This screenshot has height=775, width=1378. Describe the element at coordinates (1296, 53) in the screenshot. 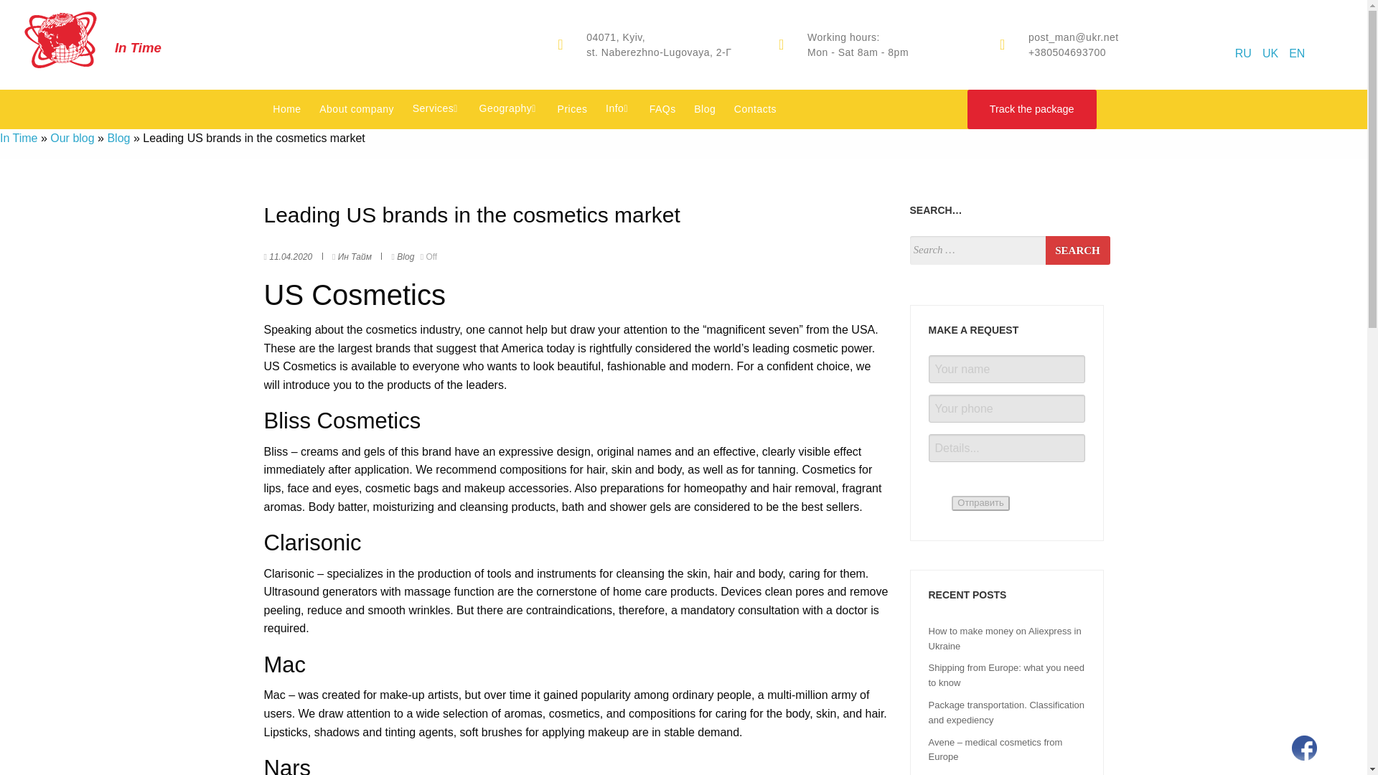

I see `EN` at that location.